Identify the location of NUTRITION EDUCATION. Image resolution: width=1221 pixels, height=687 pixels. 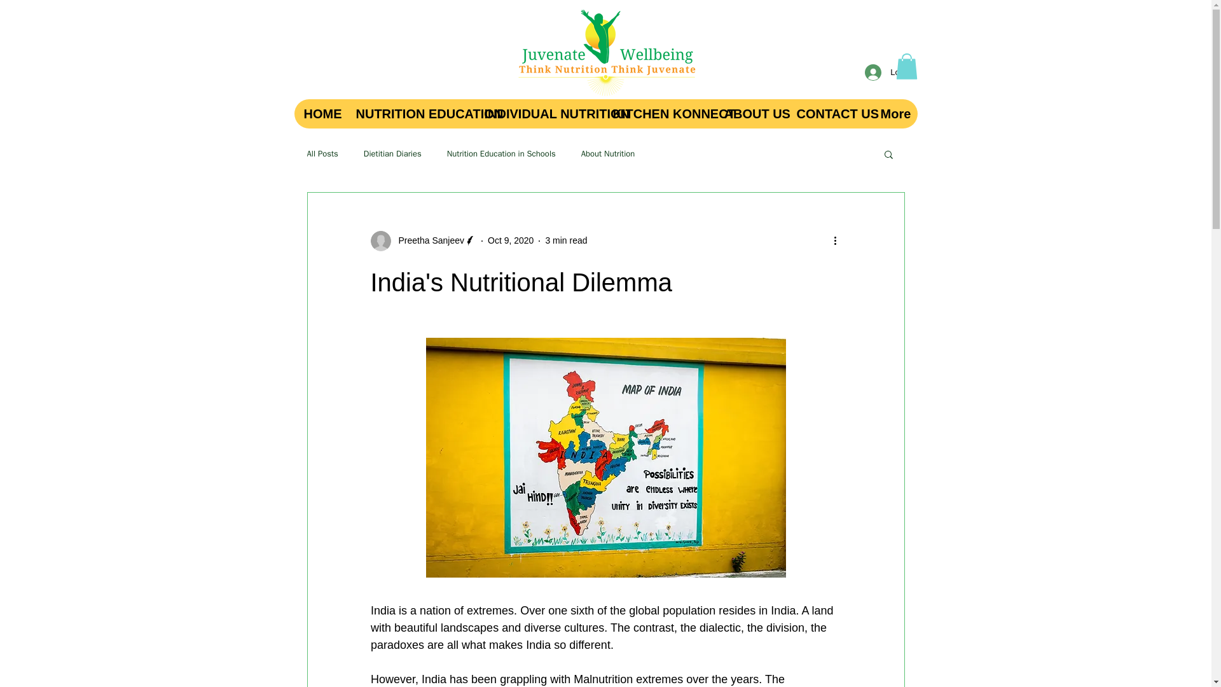
(410, 113).